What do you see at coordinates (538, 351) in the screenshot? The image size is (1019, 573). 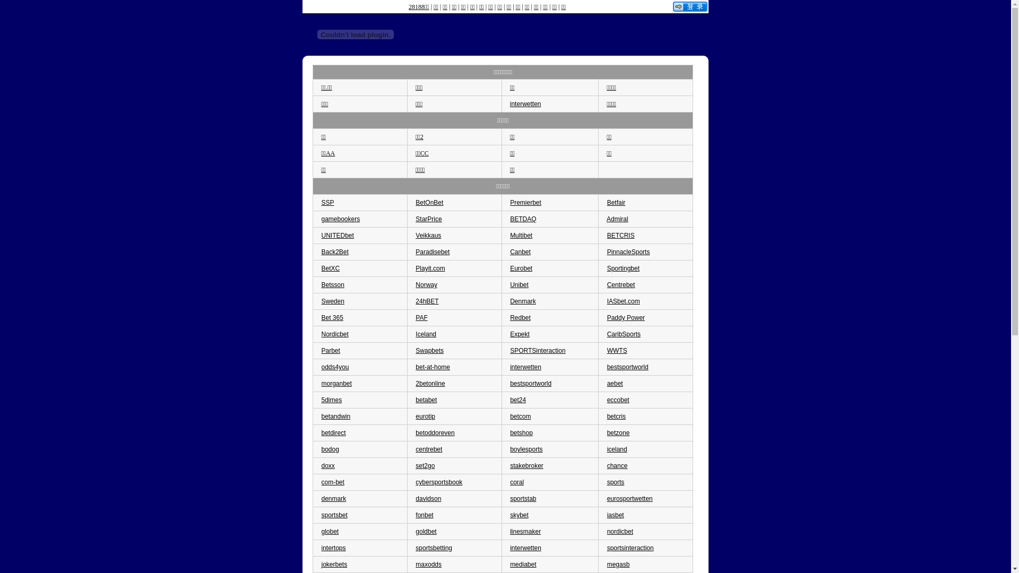 I see `SPORTSinteraction` at bounding box center [538, 351].